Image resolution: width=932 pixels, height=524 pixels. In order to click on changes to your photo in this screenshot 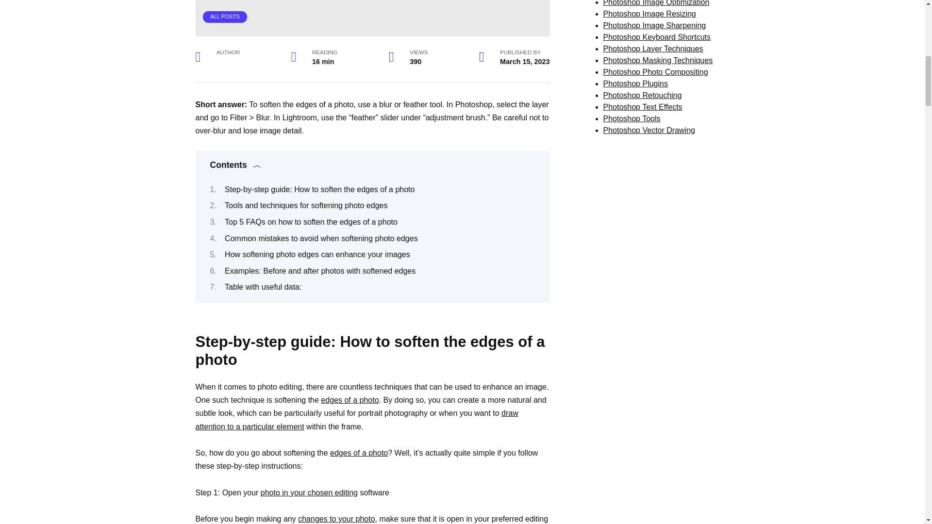, I will do `click(336, 518)`.